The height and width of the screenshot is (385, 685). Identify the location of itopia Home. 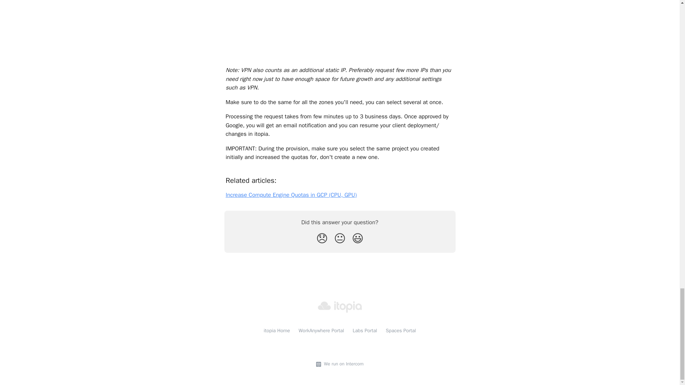
(277, 331).